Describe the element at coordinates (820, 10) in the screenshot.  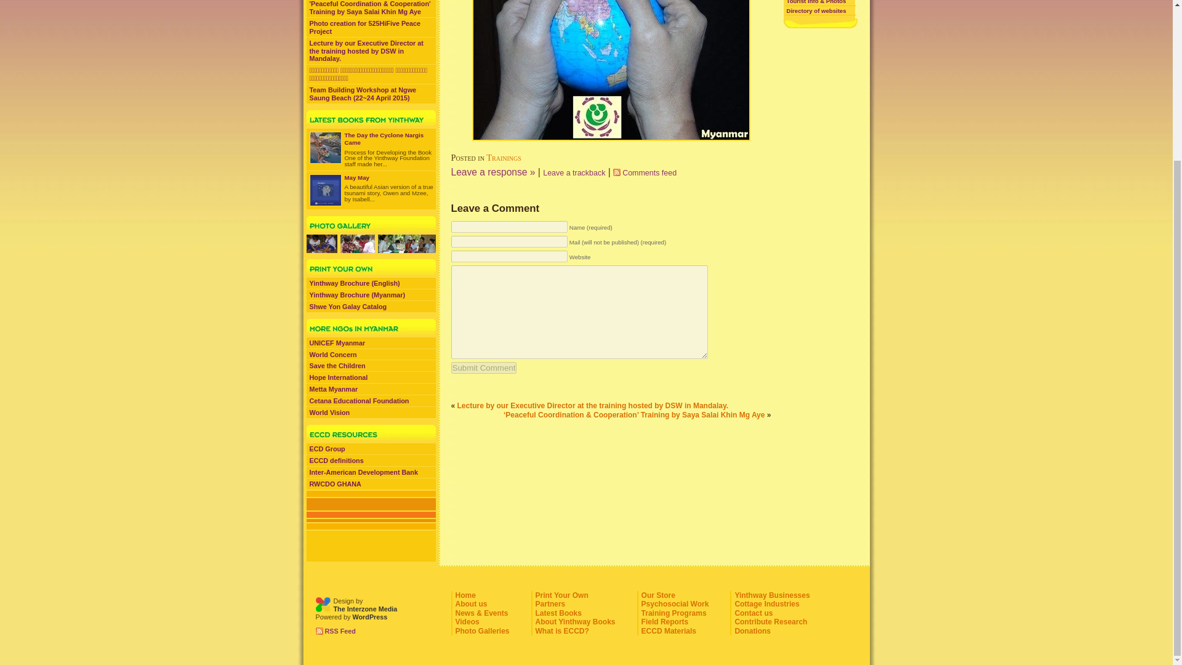
I see `Most diverse listing of Myanmar websites around` at that location.